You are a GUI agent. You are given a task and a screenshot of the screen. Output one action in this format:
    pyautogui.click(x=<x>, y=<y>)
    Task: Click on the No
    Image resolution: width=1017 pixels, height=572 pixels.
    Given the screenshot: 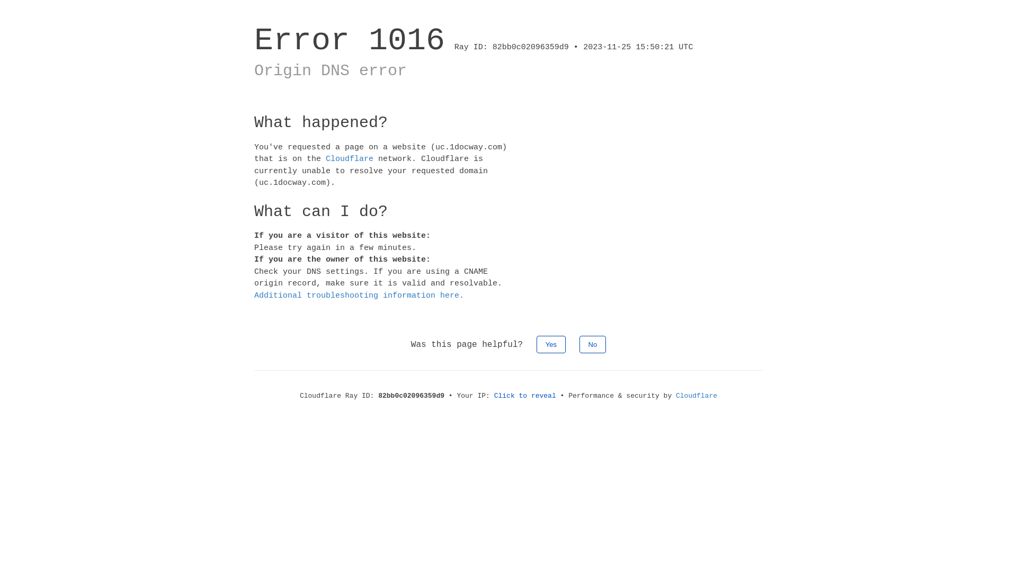 What is the action you would take?
    pyautogui.click(x=593, y=344)
    